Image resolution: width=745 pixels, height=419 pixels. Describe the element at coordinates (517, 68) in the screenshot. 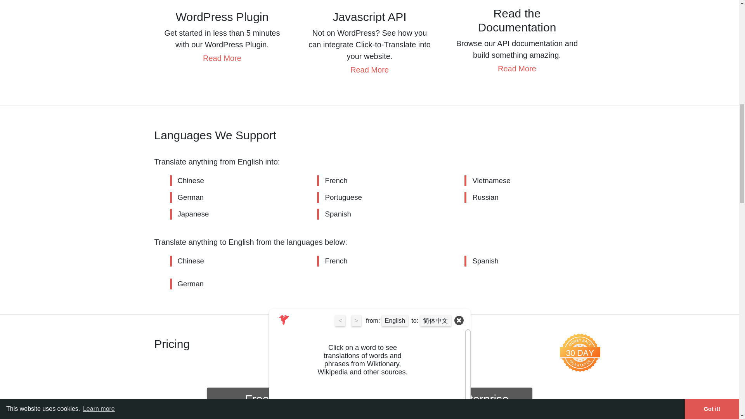

I see `Read More` at that location.